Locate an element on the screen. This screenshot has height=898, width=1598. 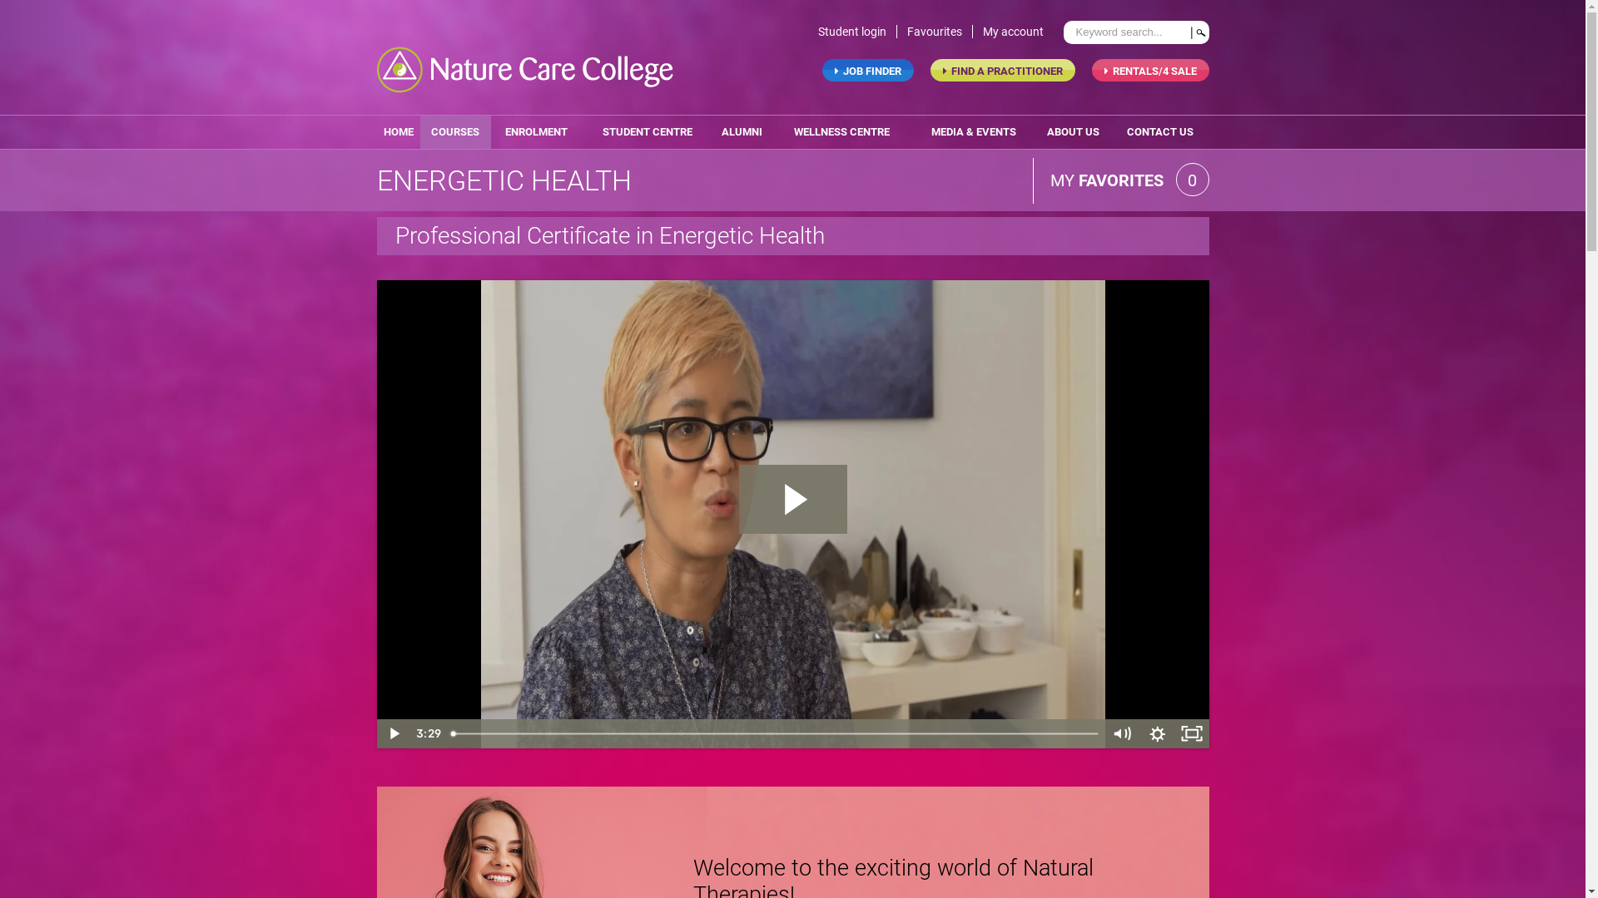
JOB FINDER is located at coordinates (867, 70).